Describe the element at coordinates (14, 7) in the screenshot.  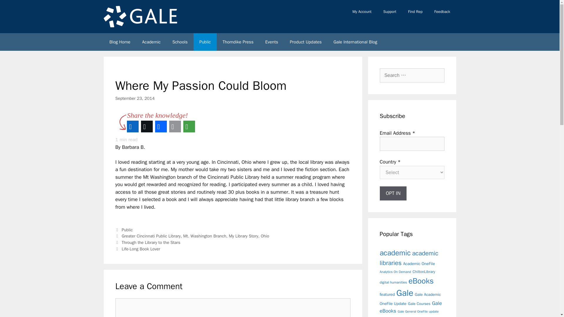
I see `Search` at that location.